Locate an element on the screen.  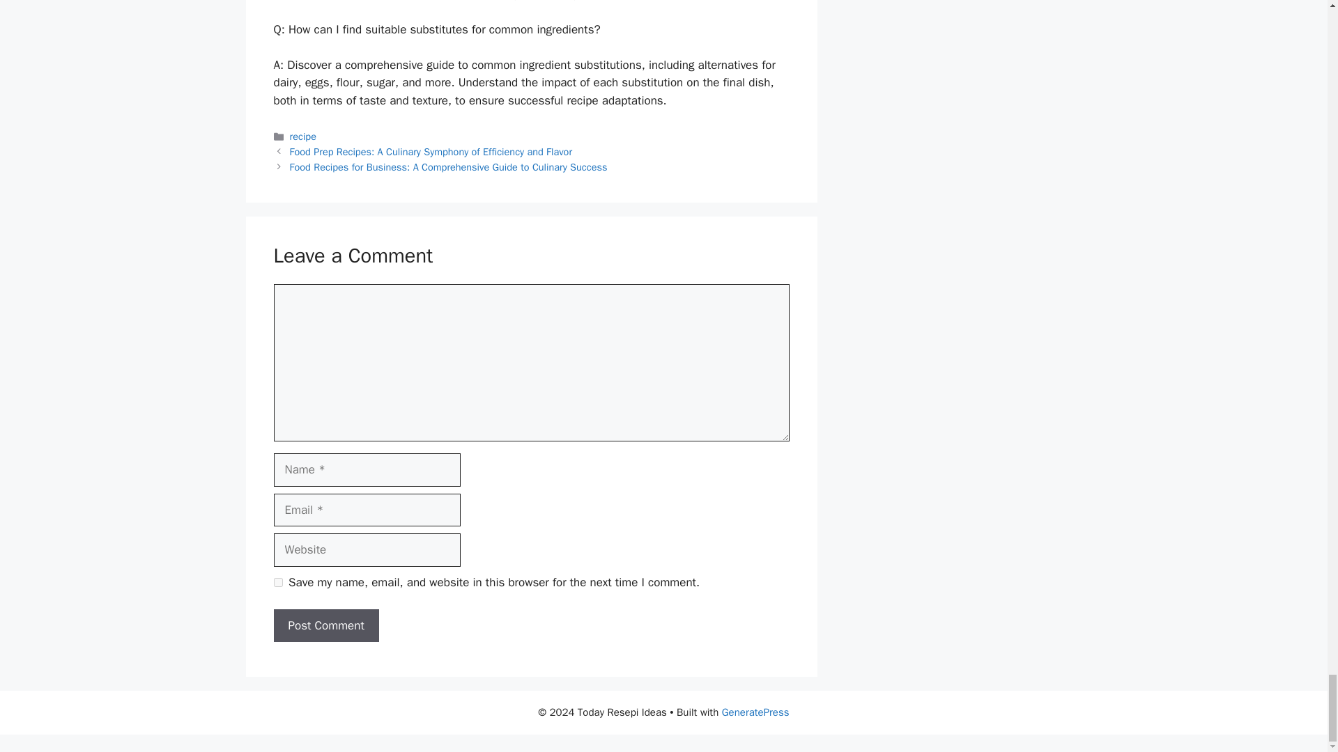
GeneratePress is located at coordinates (755, 712).